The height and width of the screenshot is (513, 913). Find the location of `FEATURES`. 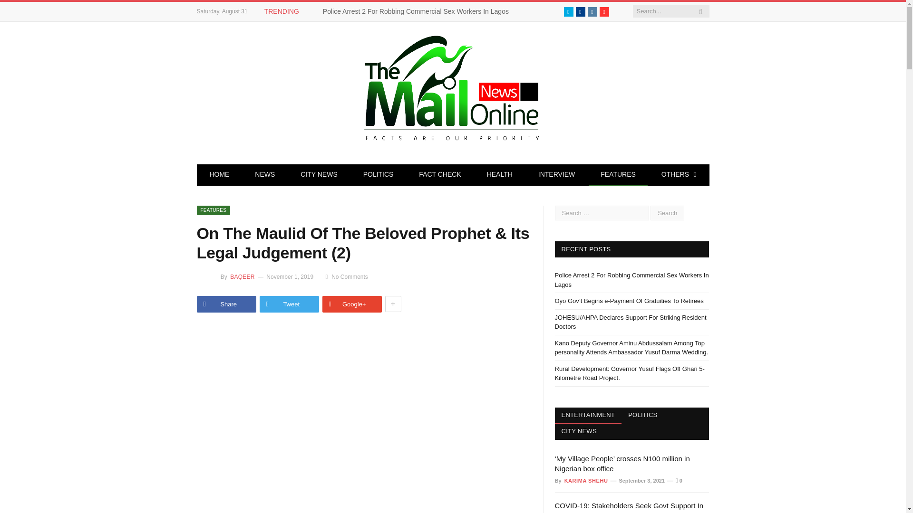

FEATURES is located at coordinates (618, 175).